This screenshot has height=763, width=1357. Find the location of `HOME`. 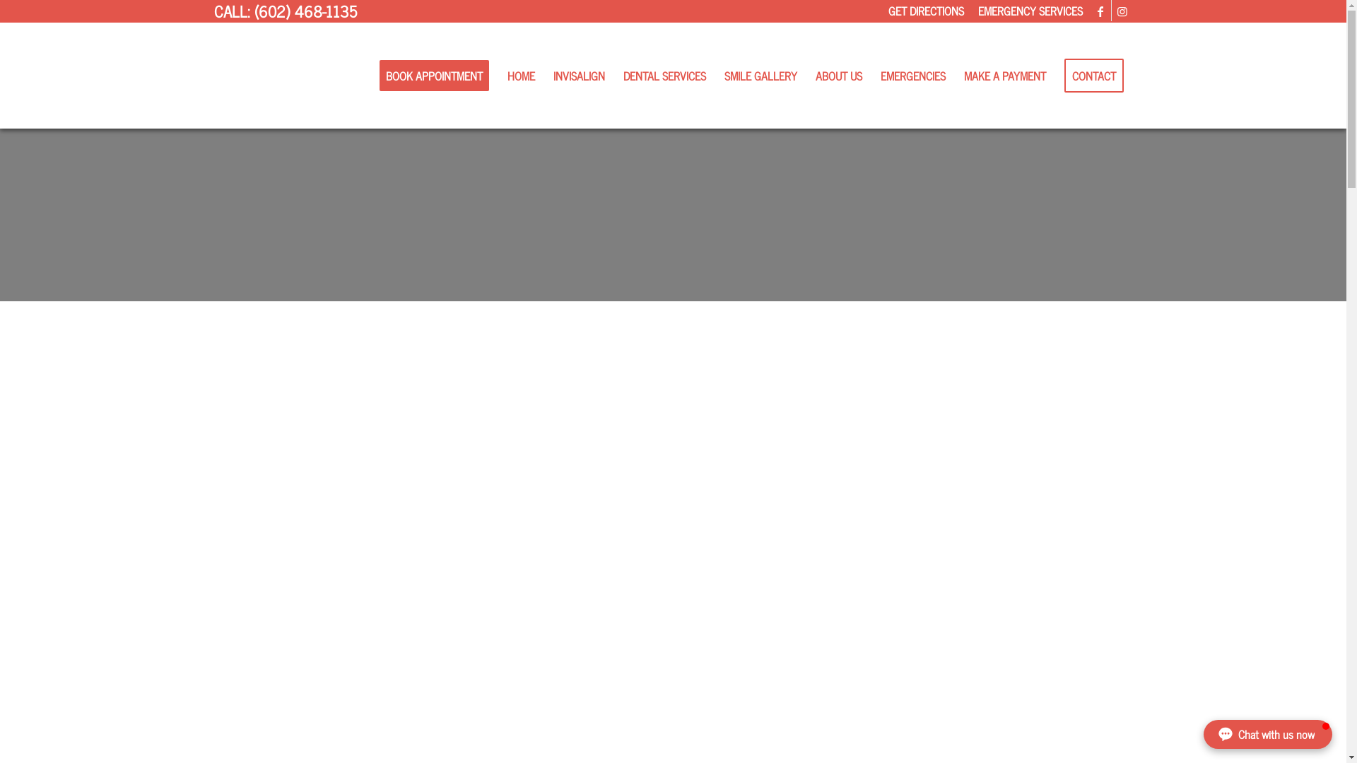

HOME is located at coordinates (520, 76).